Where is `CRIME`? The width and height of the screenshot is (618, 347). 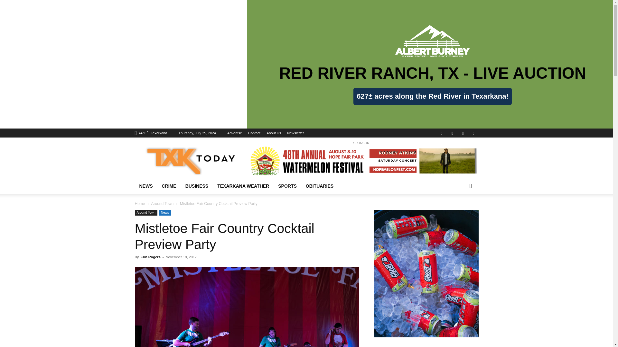 CRIME is located at coordinates (169, 186).